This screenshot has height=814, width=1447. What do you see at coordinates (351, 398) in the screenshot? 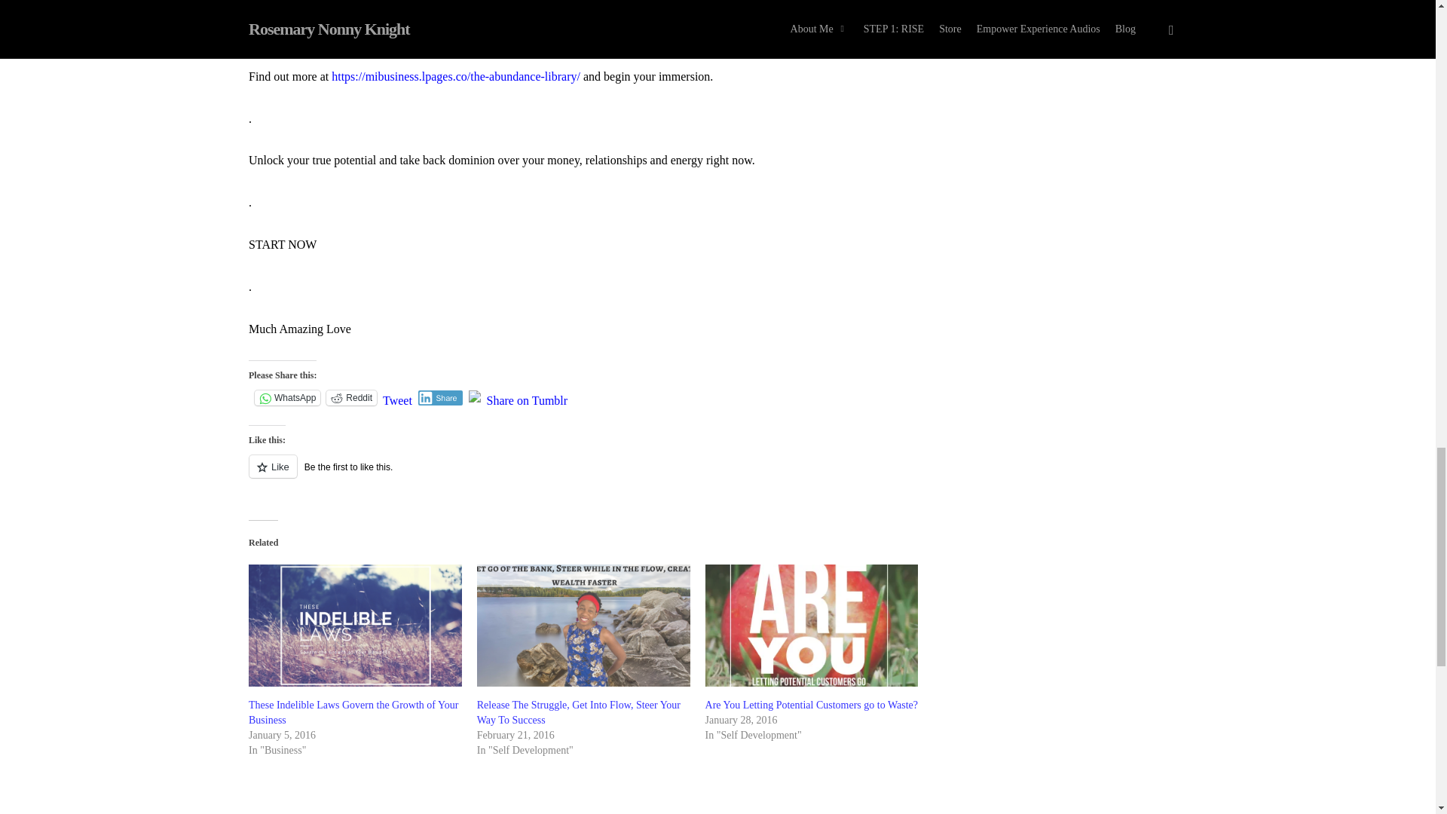
I see `Click to share on Reddit` at bounding box center [351, 398].